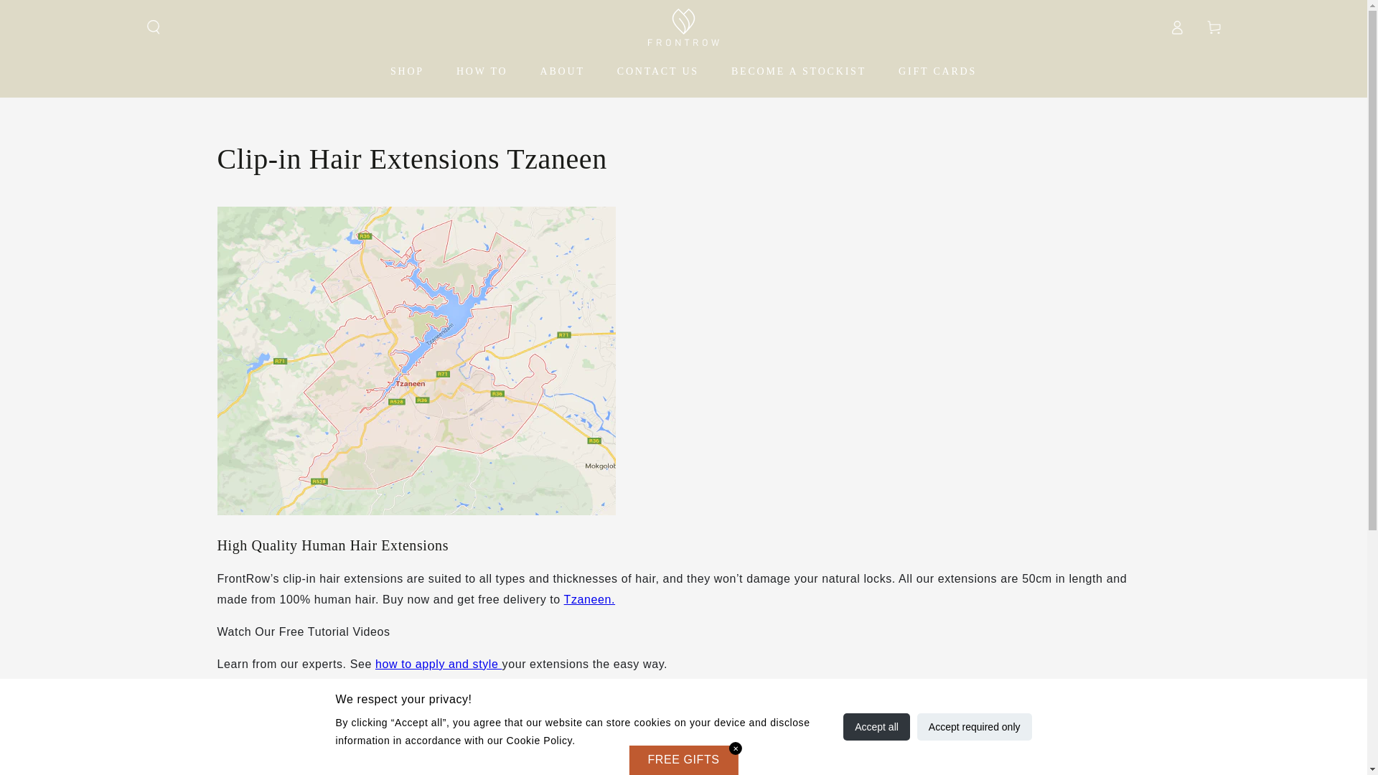 The width and height of the screenshot is (1378, 775). I want to click on Accept all, so click(876, 726).